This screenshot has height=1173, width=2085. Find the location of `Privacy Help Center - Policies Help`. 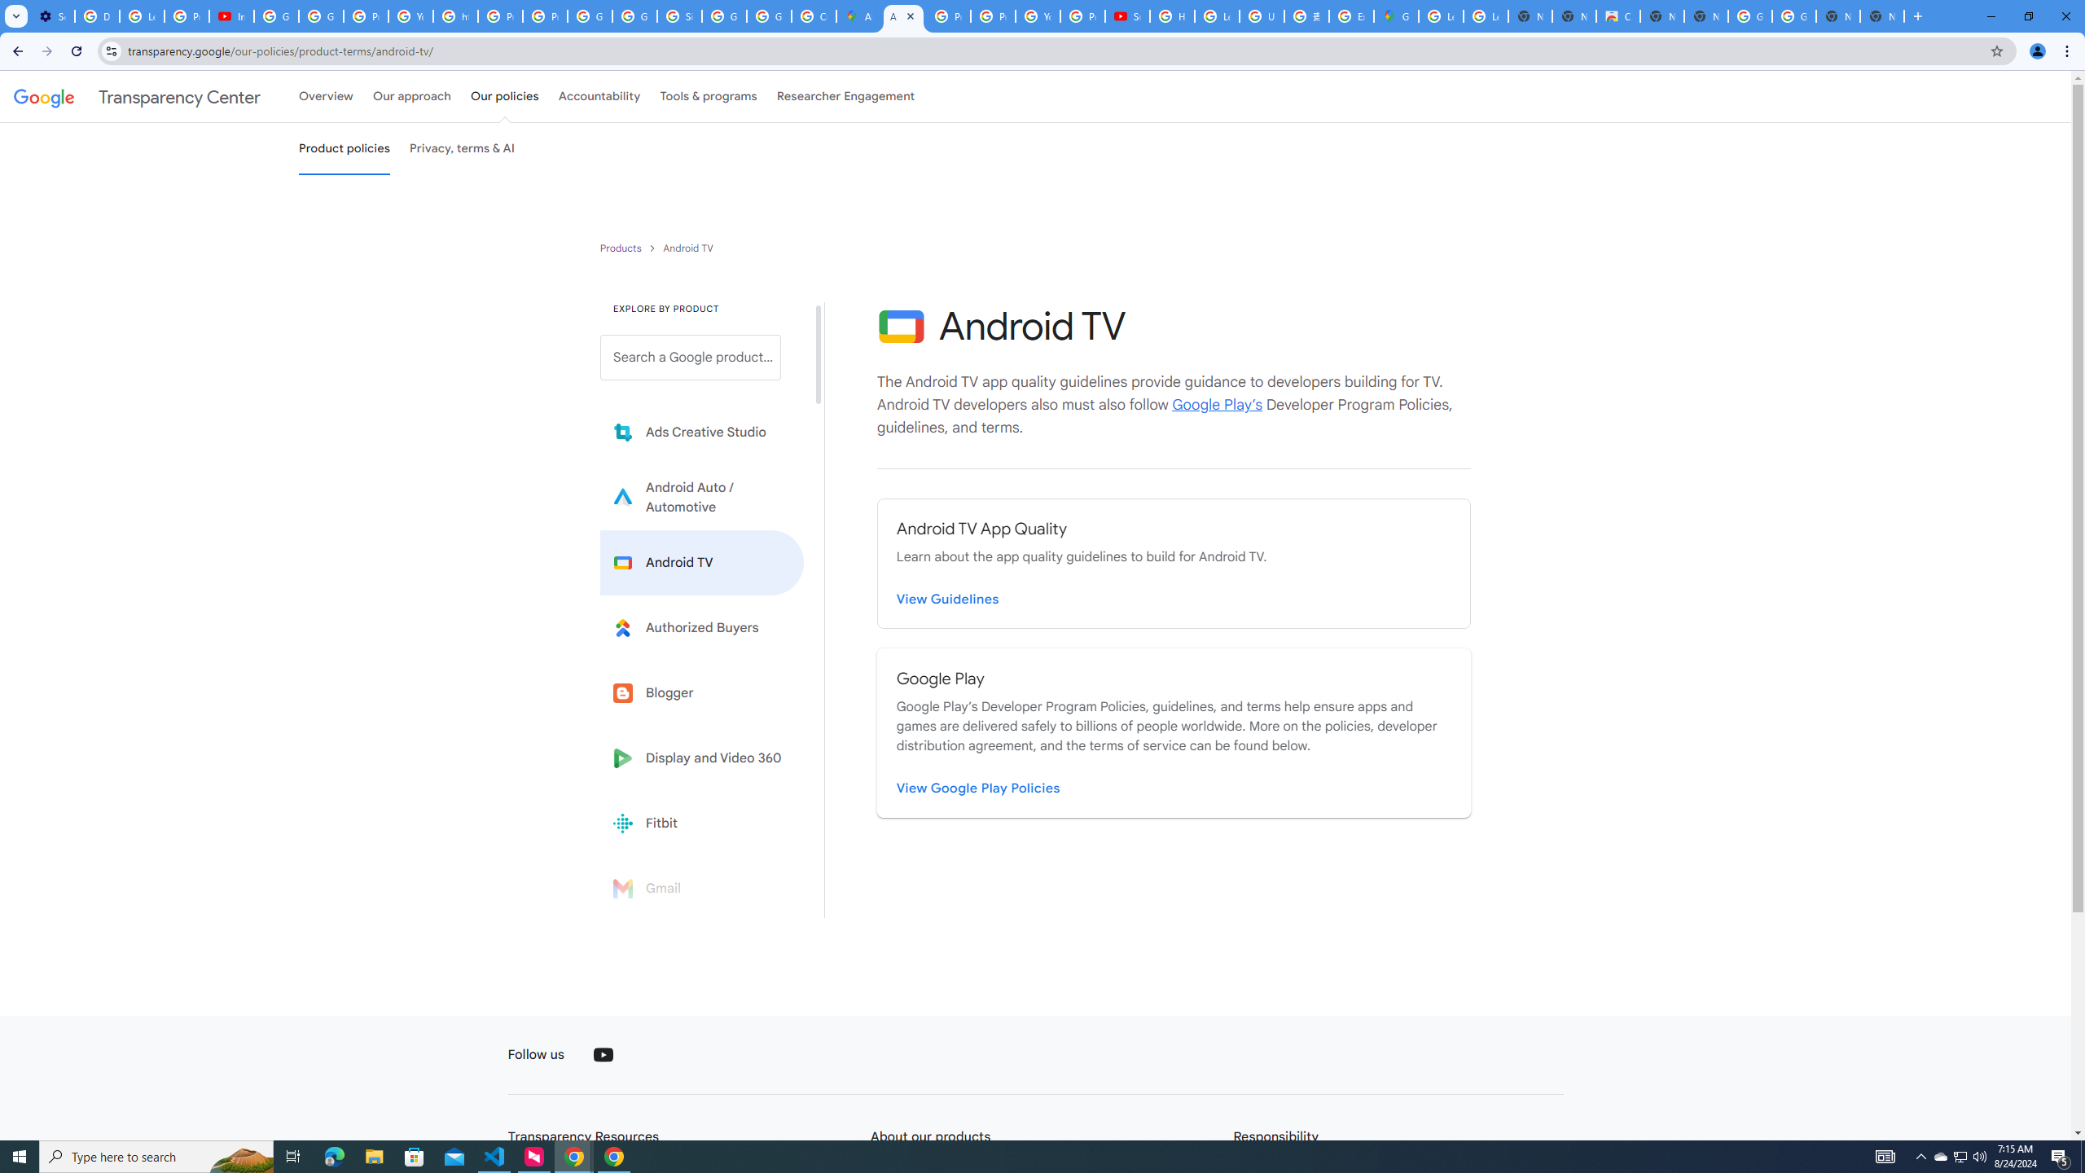

Privacy Help Center - Policies Help is located at coordinates (993, 16).